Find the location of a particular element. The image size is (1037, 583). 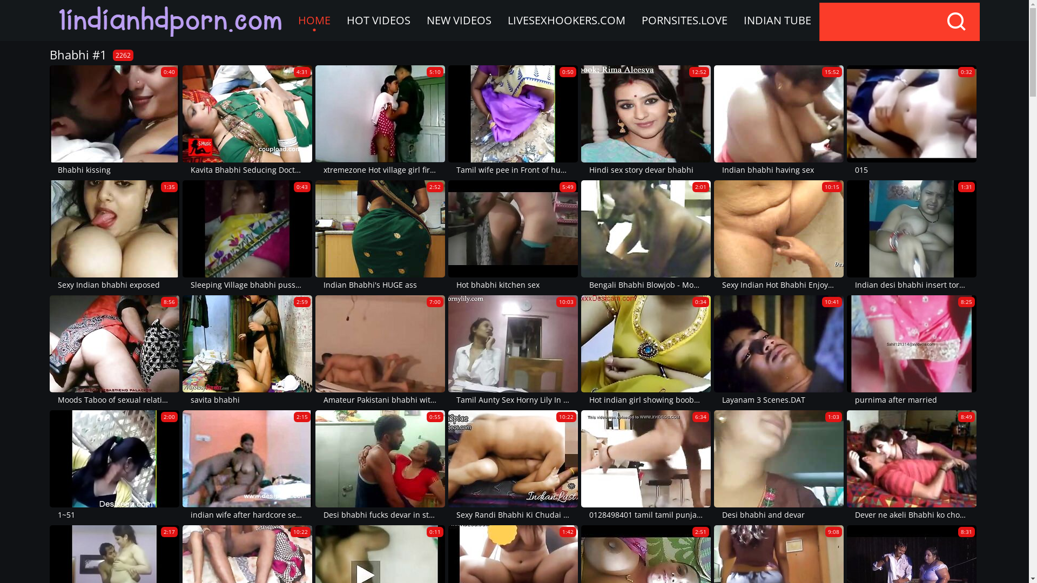

PORNSITES.LOVE is located at coordinates (684, 21).